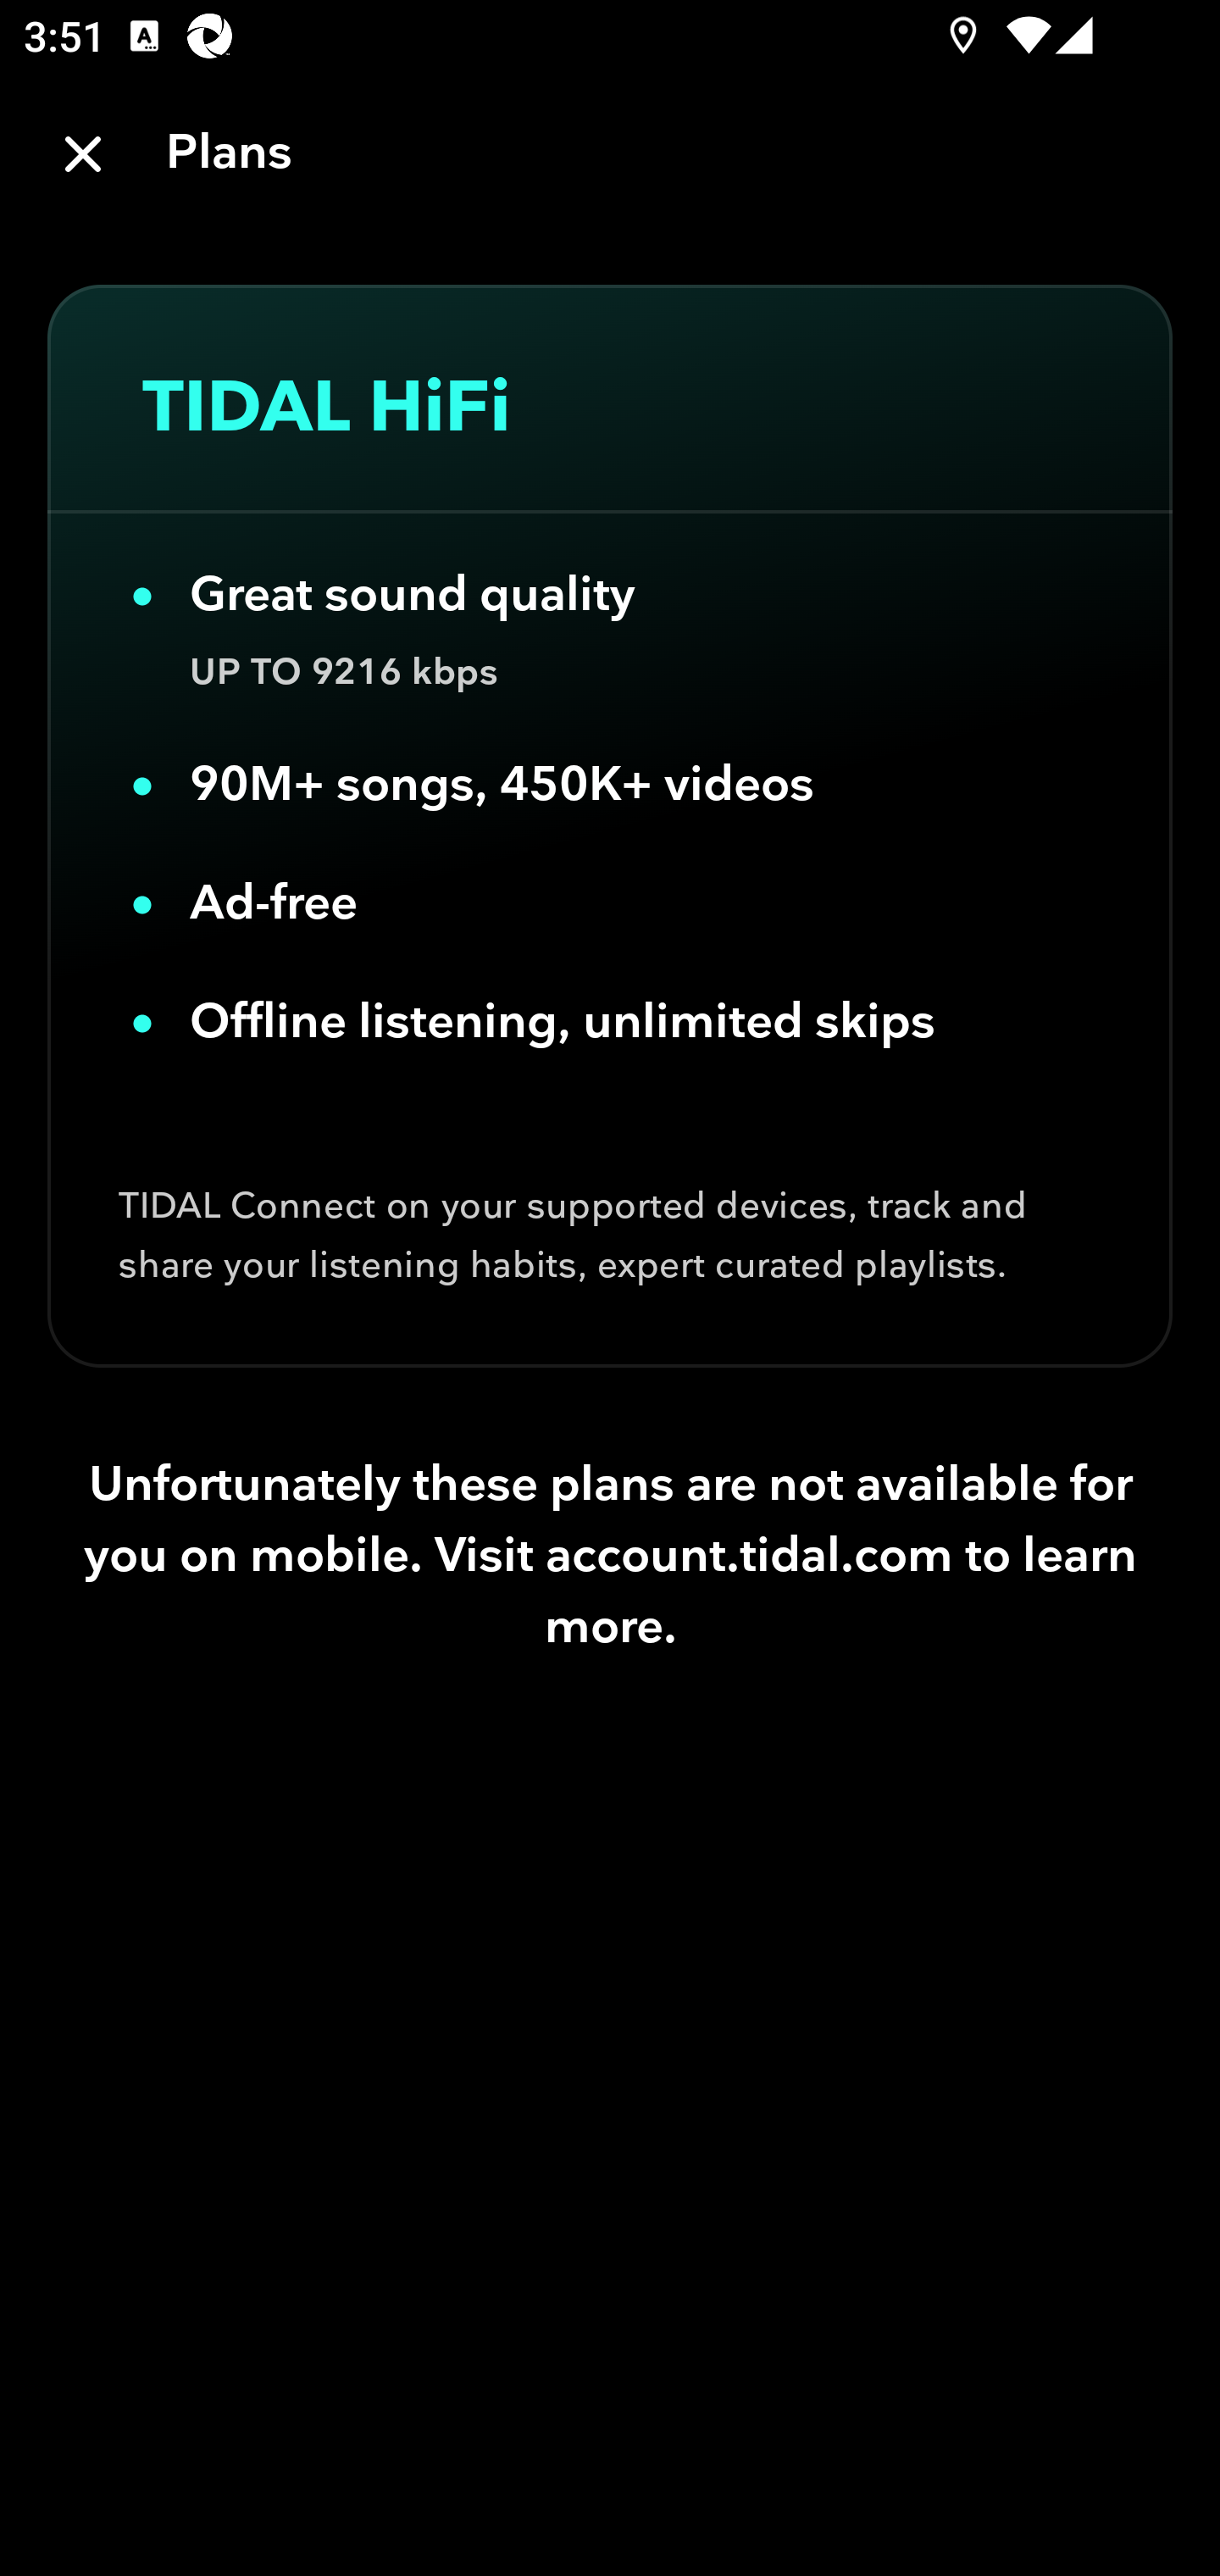 This screenshot has height=2576, width=1220. Describe the element at coordinates (83, 154) in the screenshot. I see `Close` at that location.